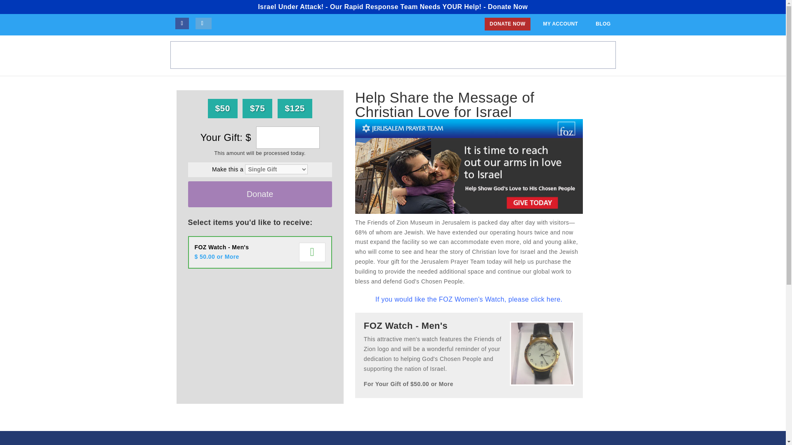 The height and width of the screenshot is (445, 792). What do you see at coordinates (590, 55) in the screenshot?
I see `GIVE` at bounding box center [590, 55].